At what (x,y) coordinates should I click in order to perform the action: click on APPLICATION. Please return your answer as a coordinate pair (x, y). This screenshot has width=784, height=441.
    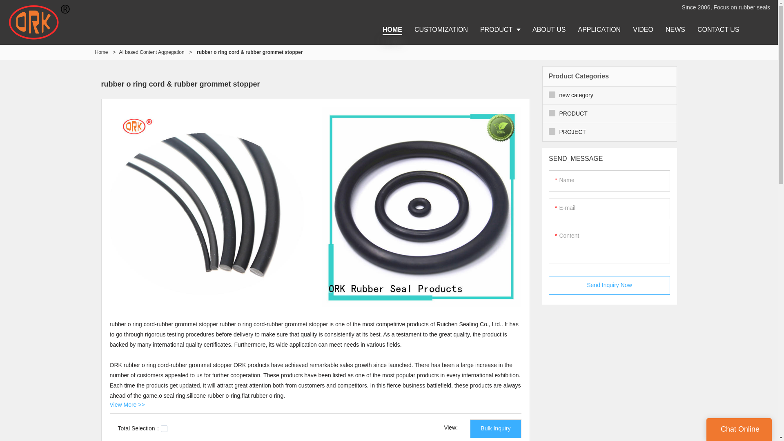
    Looking at the image, I should click on (599, 29).